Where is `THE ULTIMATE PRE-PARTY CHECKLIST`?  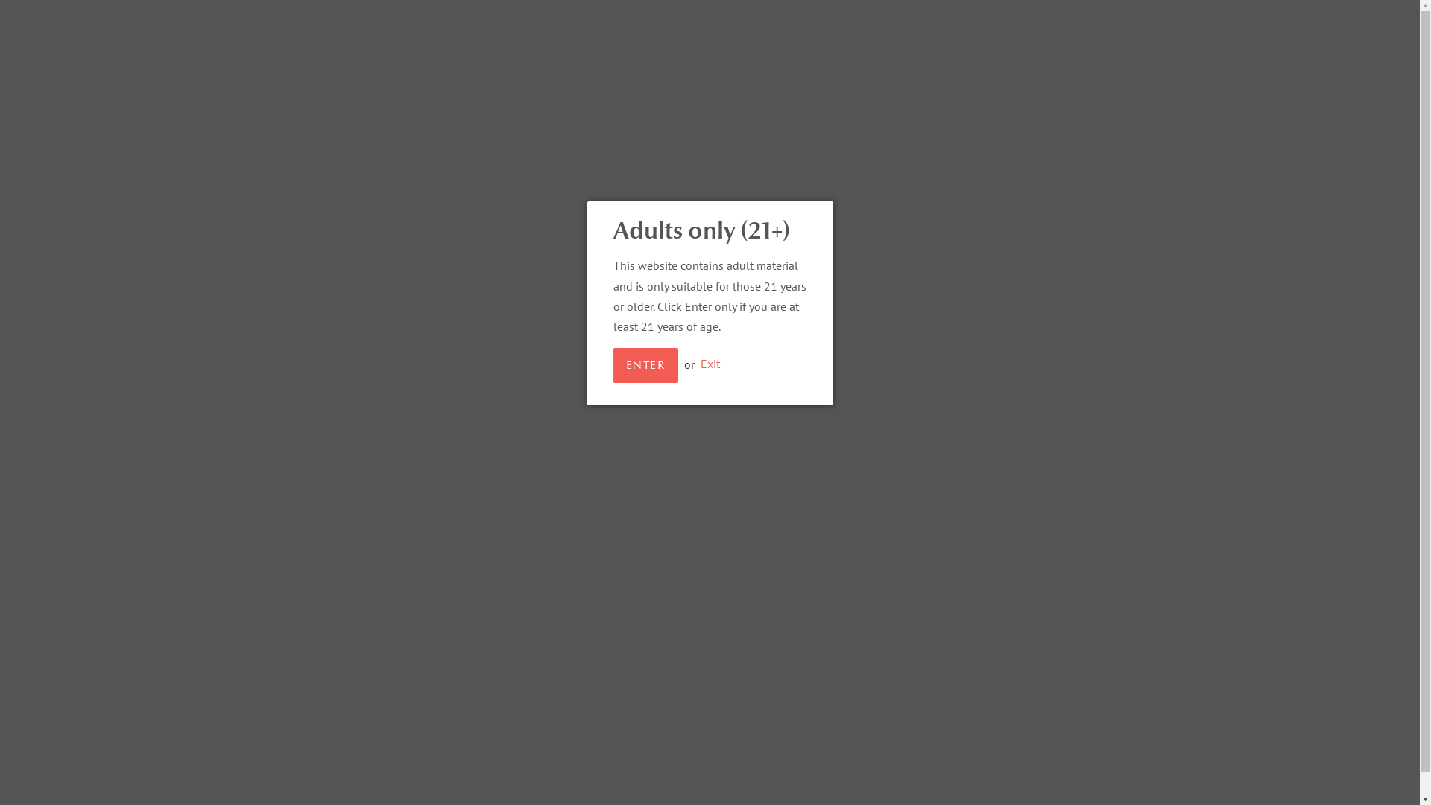 THE ULTIMATE PRE-PARTY CHECKLIST is located at coordinates (1082, 282).